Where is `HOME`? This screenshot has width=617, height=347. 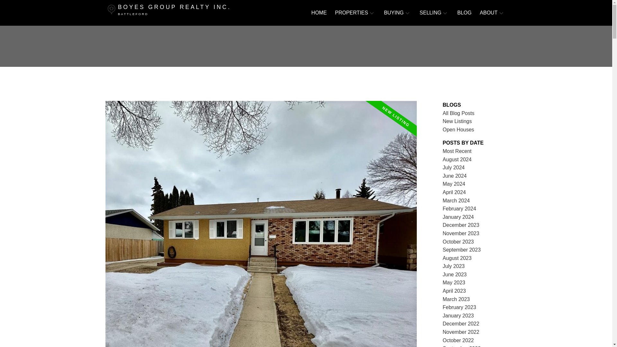
HOME is located at coordinates (188, 13).